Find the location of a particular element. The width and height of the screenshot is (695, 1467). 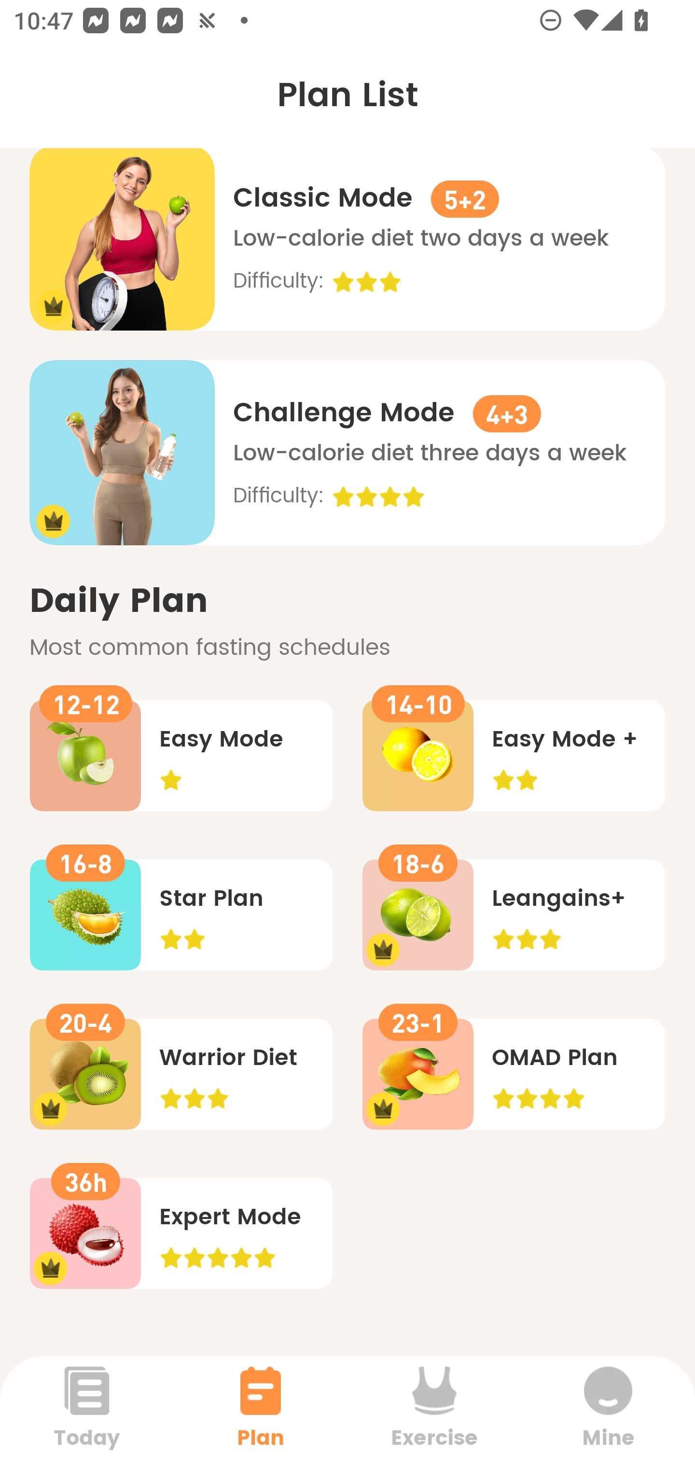

23-1 OMAD Plan 4.0 is located at coordinates (514, 1074).